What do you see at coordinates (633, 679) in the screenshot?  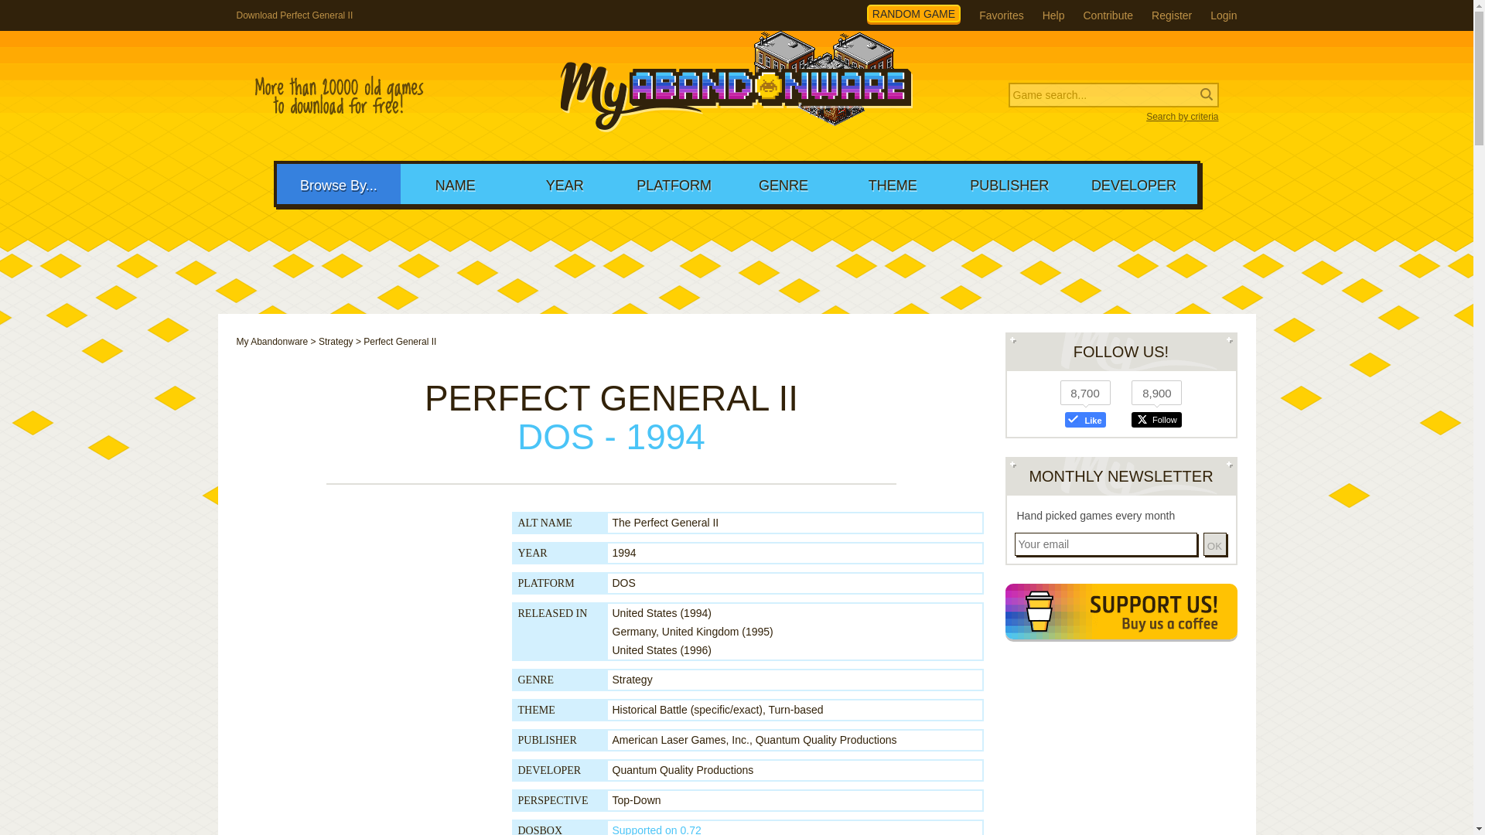 I see `Browse games of this genre` at bounding box center [633, 679].